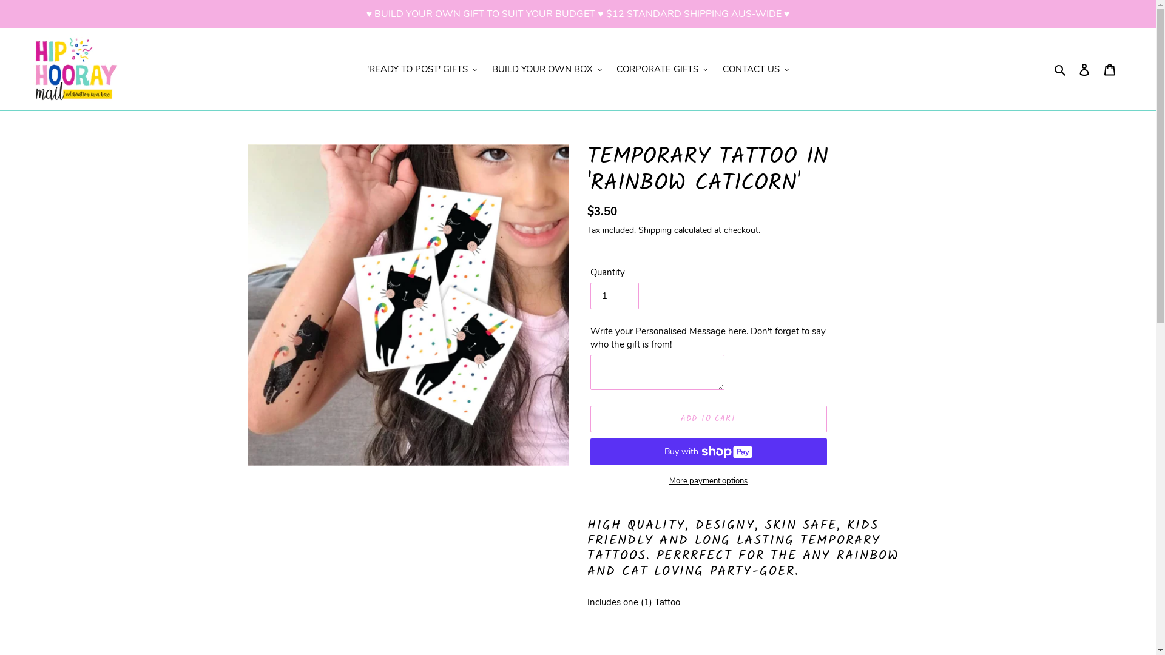 The width and height of the screenshot is (1165, 655). Describe the element at coordinates (422, 69) in the screenshot. I see `'READY TO POST' GIFTS` at that location.